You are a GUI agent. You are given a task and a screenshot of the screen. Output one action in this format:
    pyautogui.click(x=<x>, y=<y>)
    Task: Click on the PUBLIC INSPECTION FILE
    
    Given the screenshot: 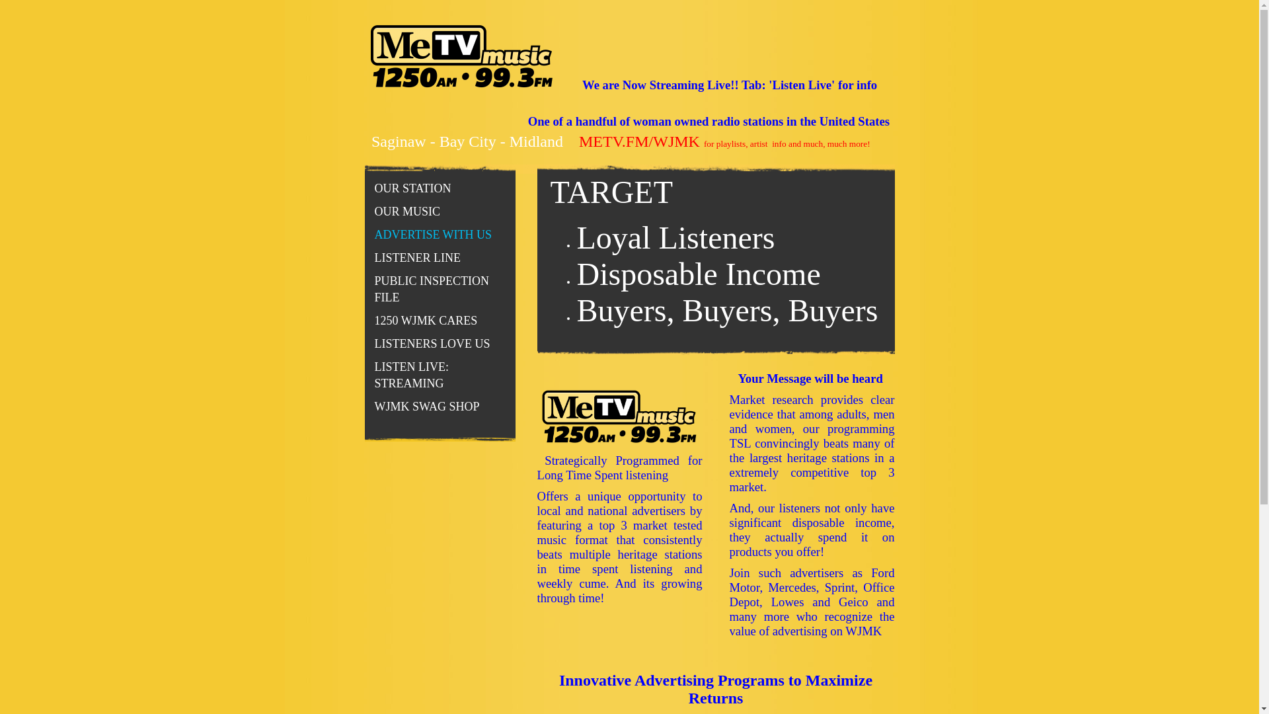 What is the action you would take?
    pyautogui.click(x=440, y=290)
    